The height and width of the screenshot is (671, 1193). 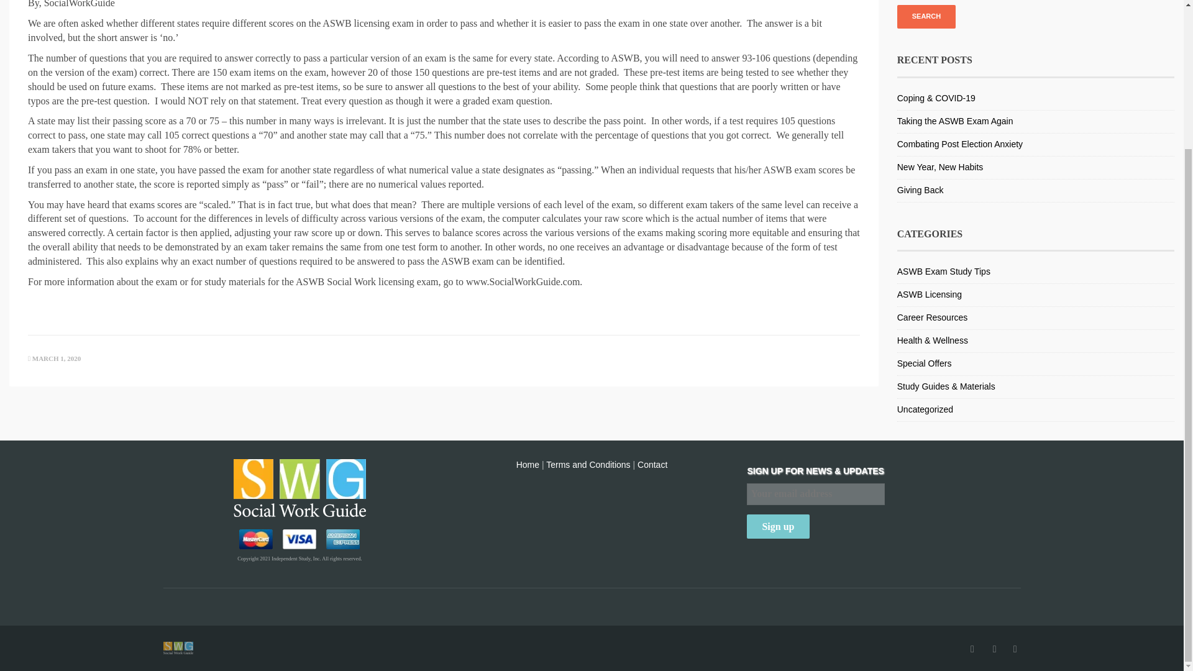 What do you see at coordinates (943, 271) in the screenshot?
I see `ASWB Exam Study Tips` at bounding box center [943, 271].